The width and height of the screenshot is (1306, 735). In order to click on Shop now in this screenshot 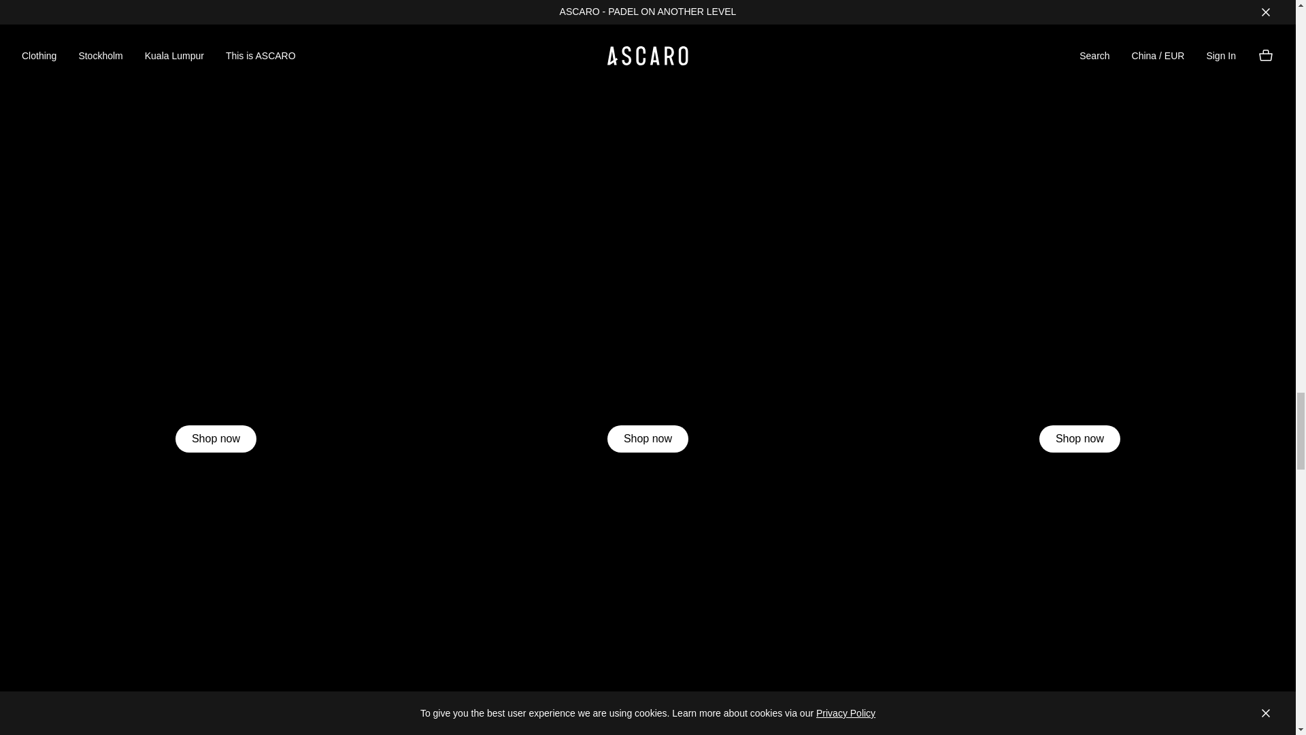, I will do `click(215, 439)`.